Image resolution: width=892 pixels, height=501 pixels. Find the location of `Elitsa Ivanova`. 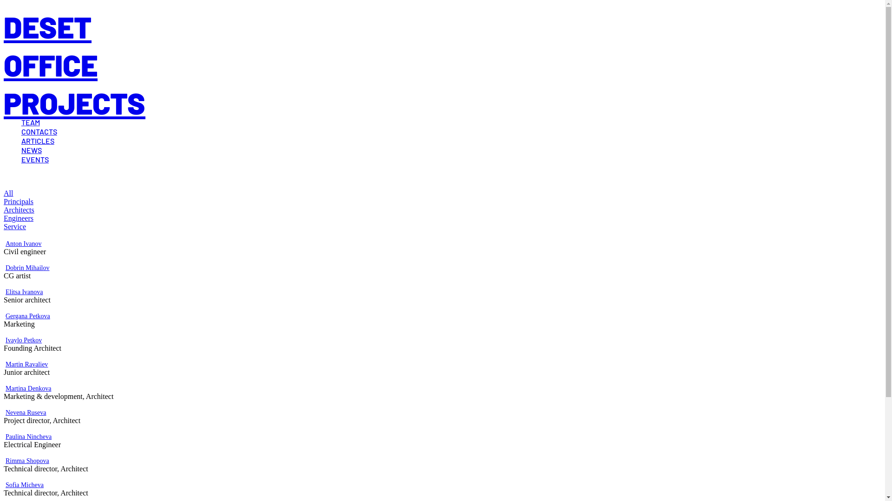

Elitsa Ivanova is located at coordinates (24, 292).